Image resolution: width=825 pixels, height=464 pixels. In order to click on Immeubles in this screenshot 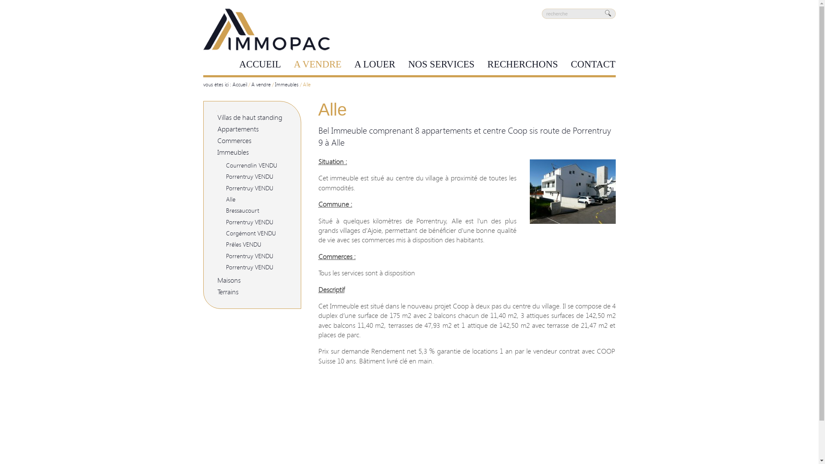, I will do `click(287, 85)`.